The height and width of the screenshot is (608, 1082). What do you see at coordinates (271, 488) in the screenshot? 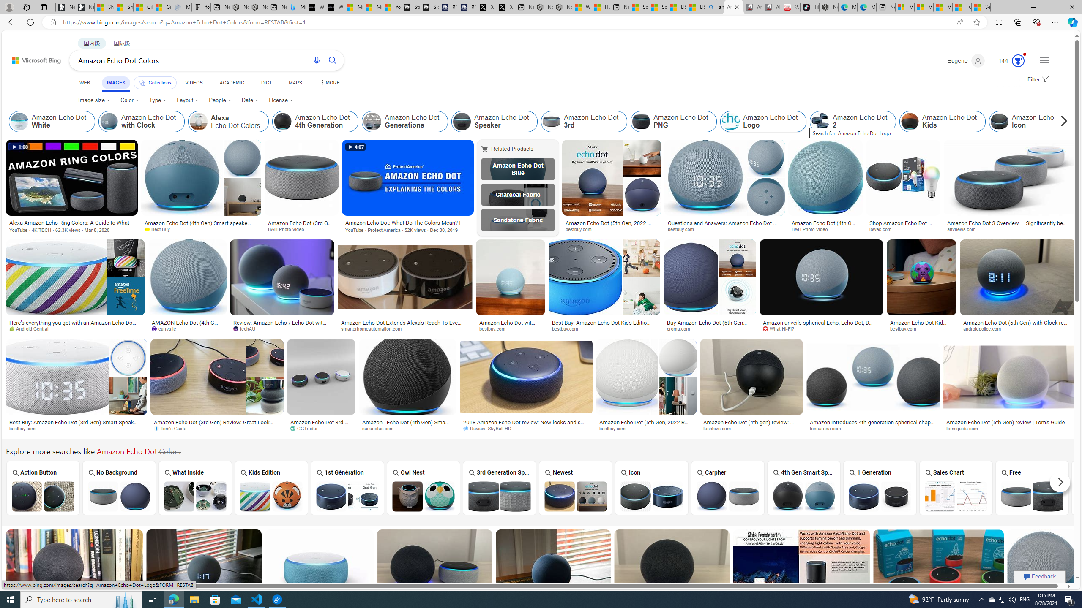
I see `Amazon Echo Dot Kids Edition Kids Edition` at bounding box center [271, 488].